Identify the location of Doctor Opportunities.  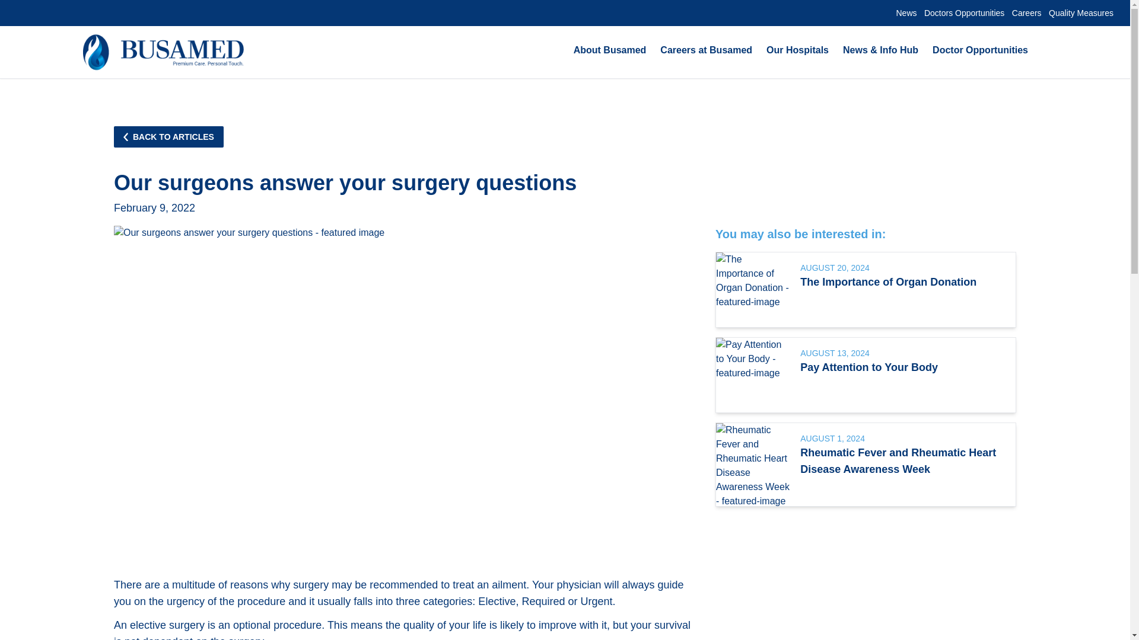
(980, 51).